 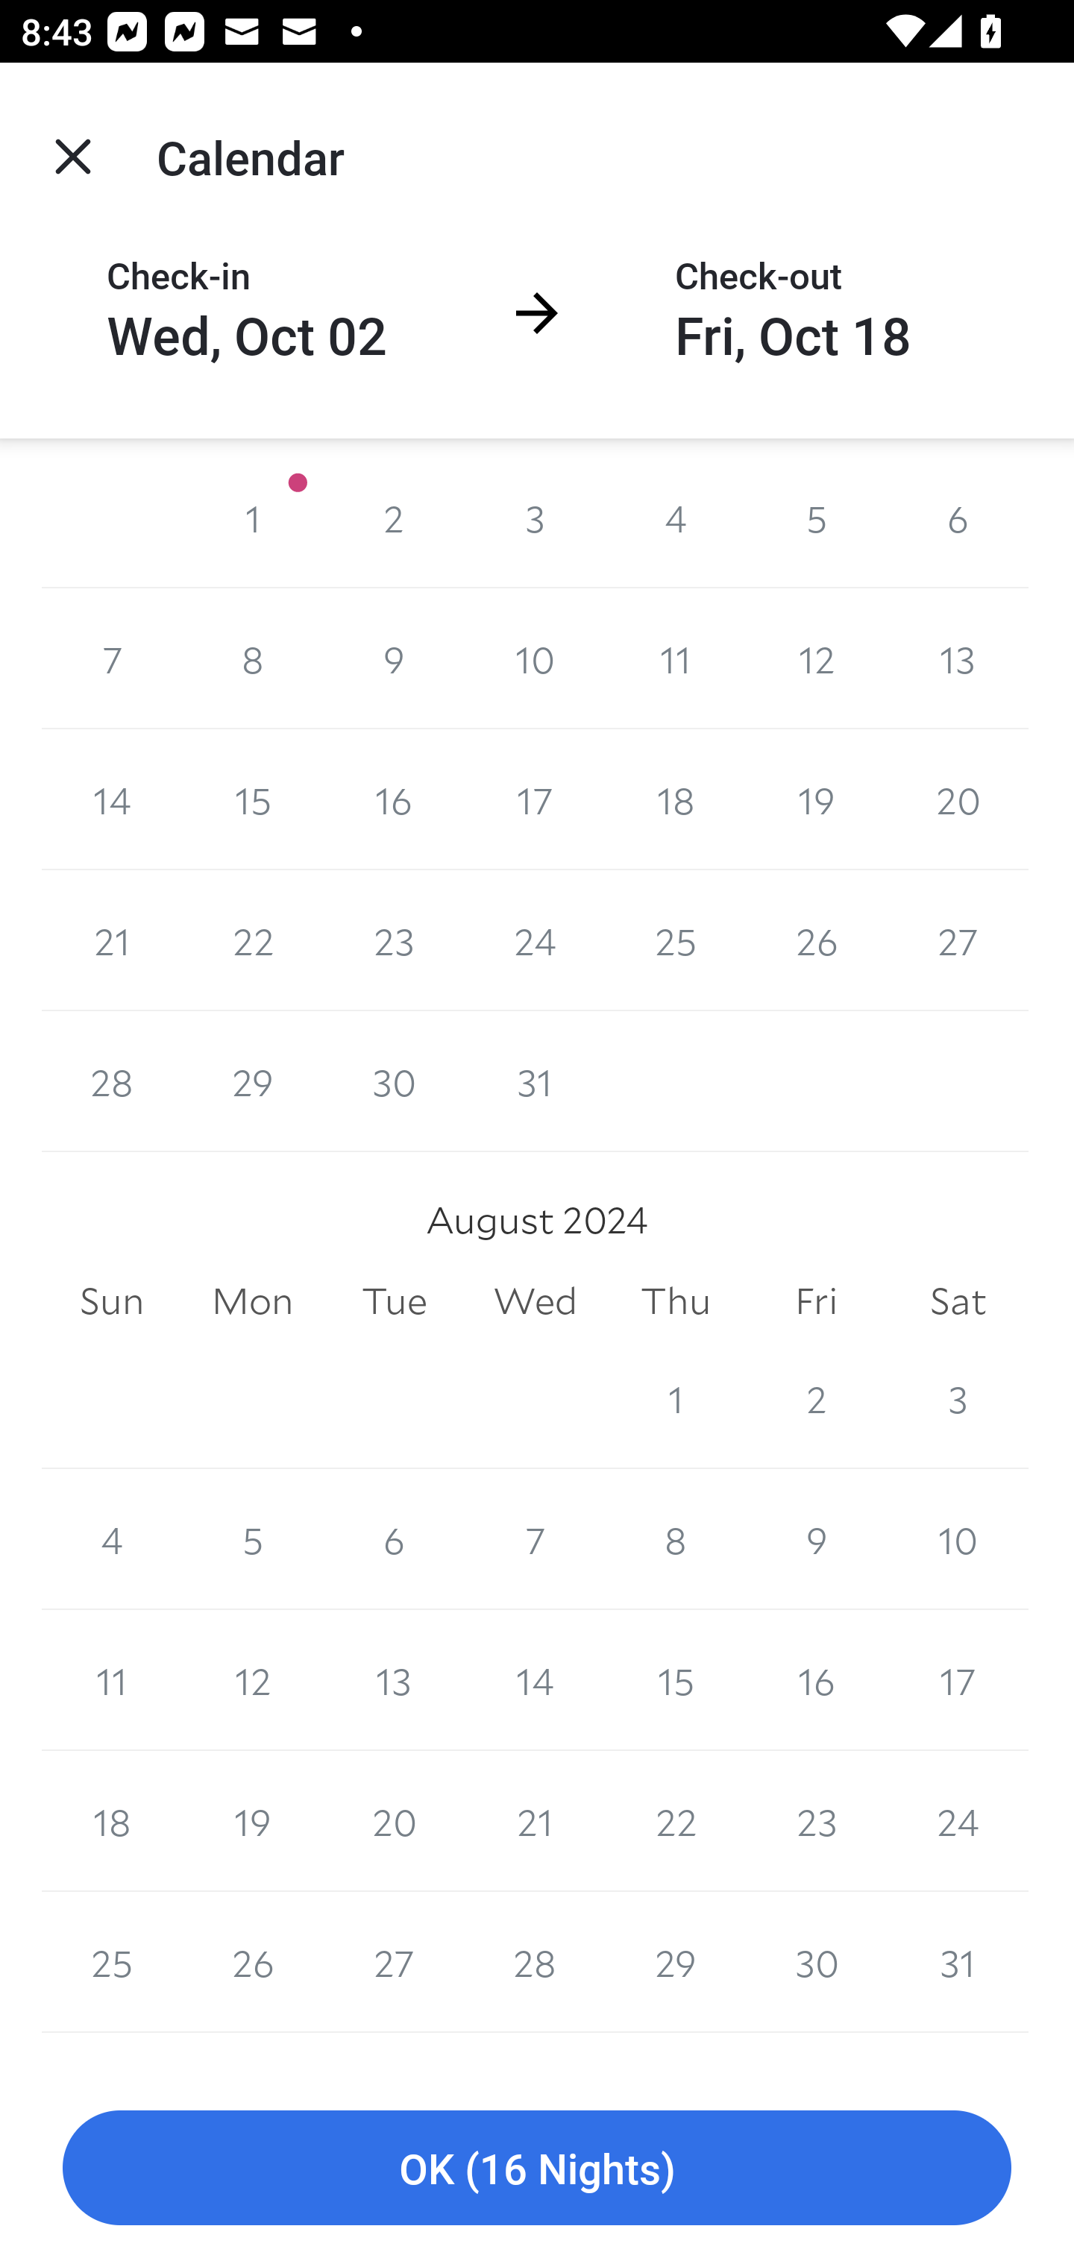 What do you see at coordinates (676, 1398) in the screenshot?
I see `1 1 August 2024` at bounding box center [676, 1398].